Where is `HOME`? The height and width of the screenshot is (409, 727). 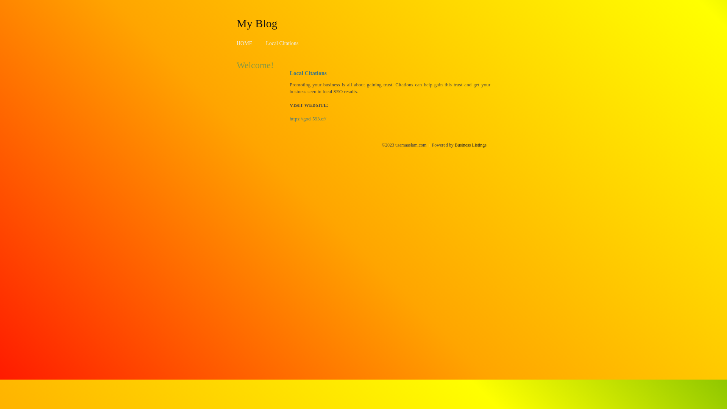 HOME is located at coordinates (245, 43).